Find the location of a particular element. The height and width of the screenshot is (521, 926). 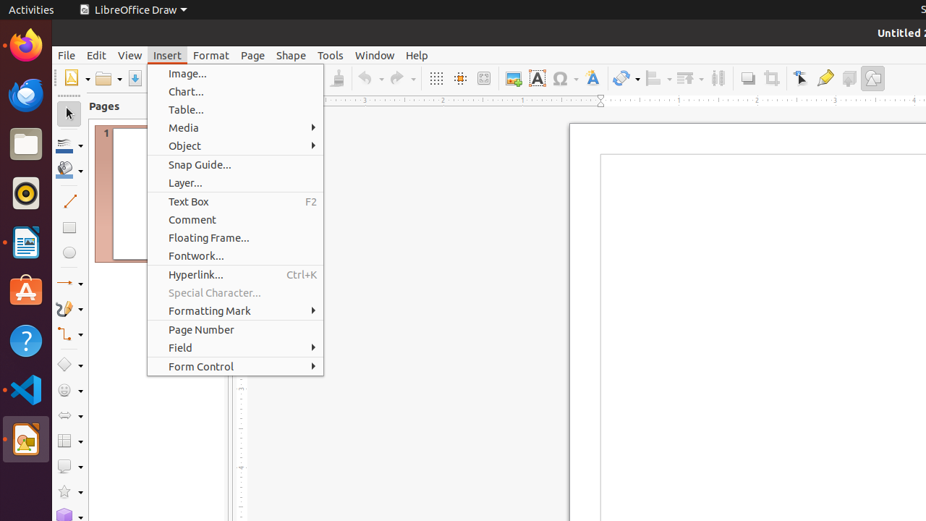

Redo is located at coordinates (402, 78).